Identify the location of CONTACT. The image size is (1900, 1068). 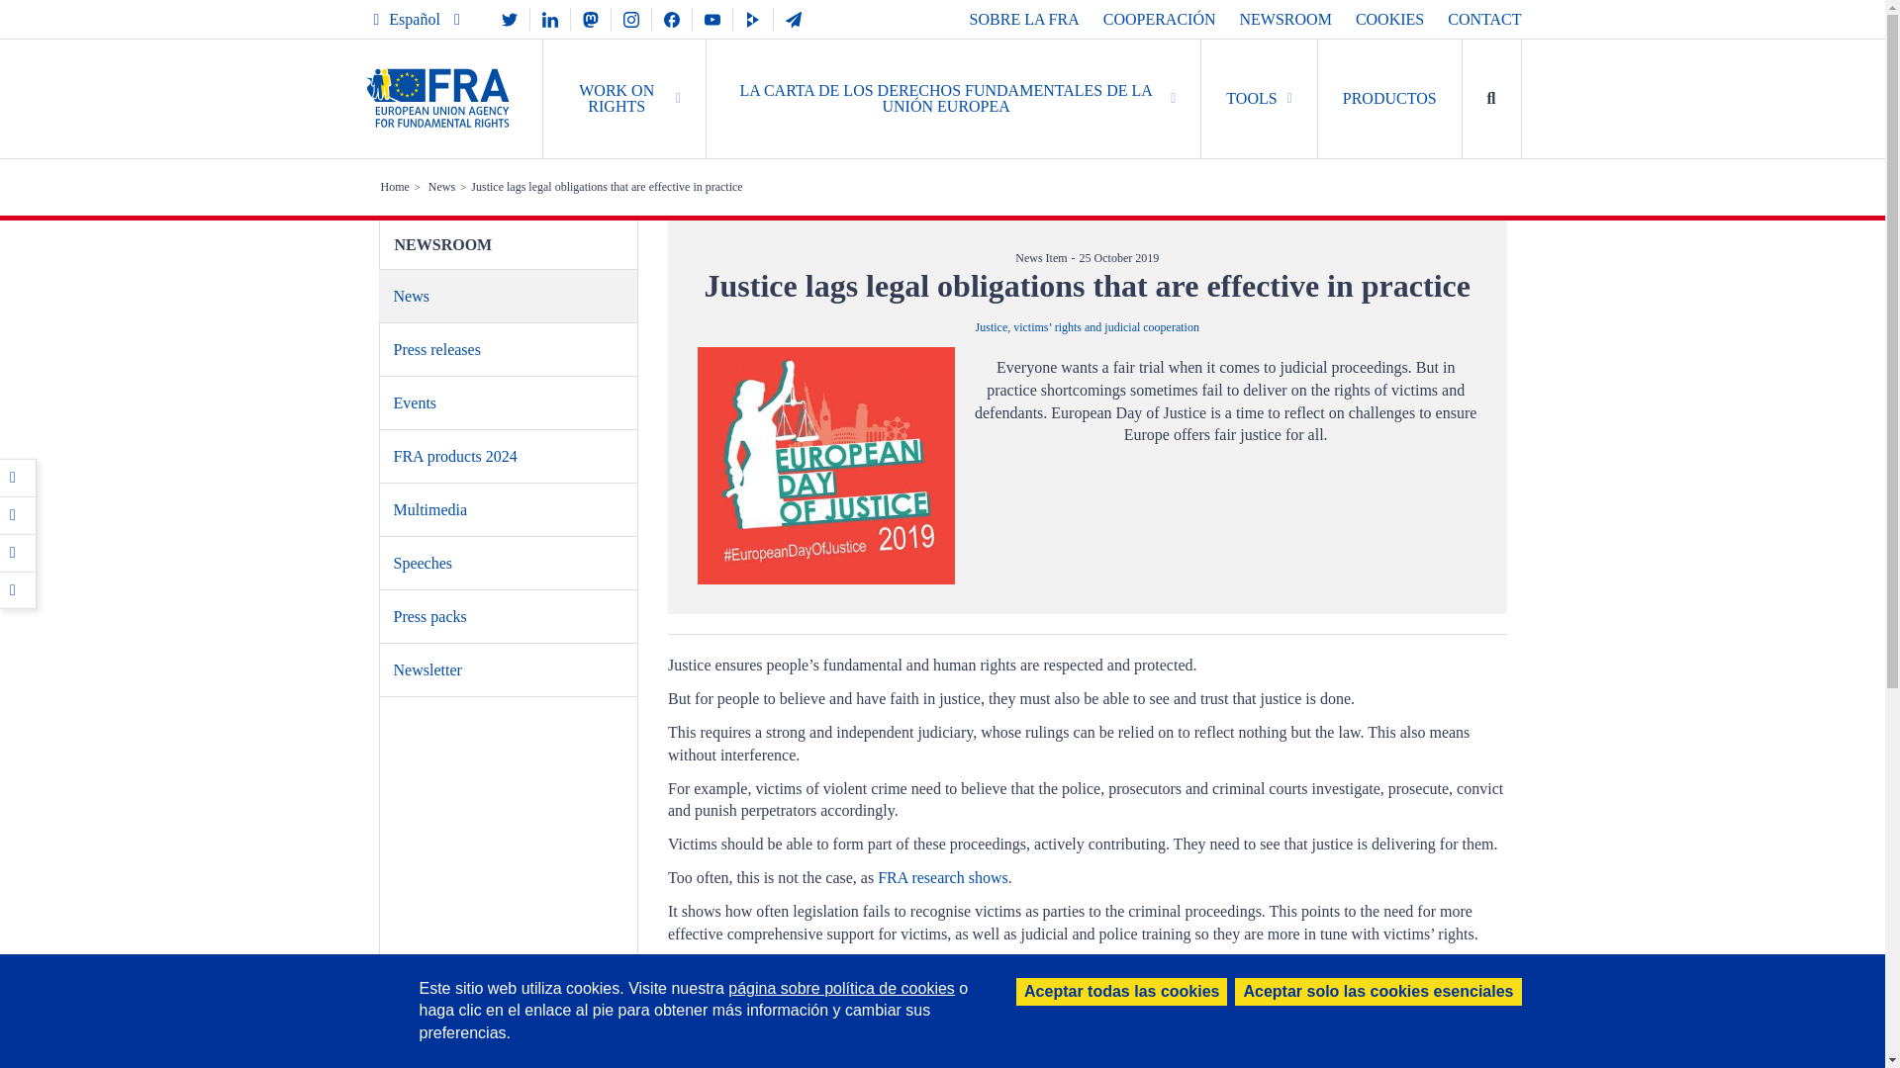
(1484, 19).